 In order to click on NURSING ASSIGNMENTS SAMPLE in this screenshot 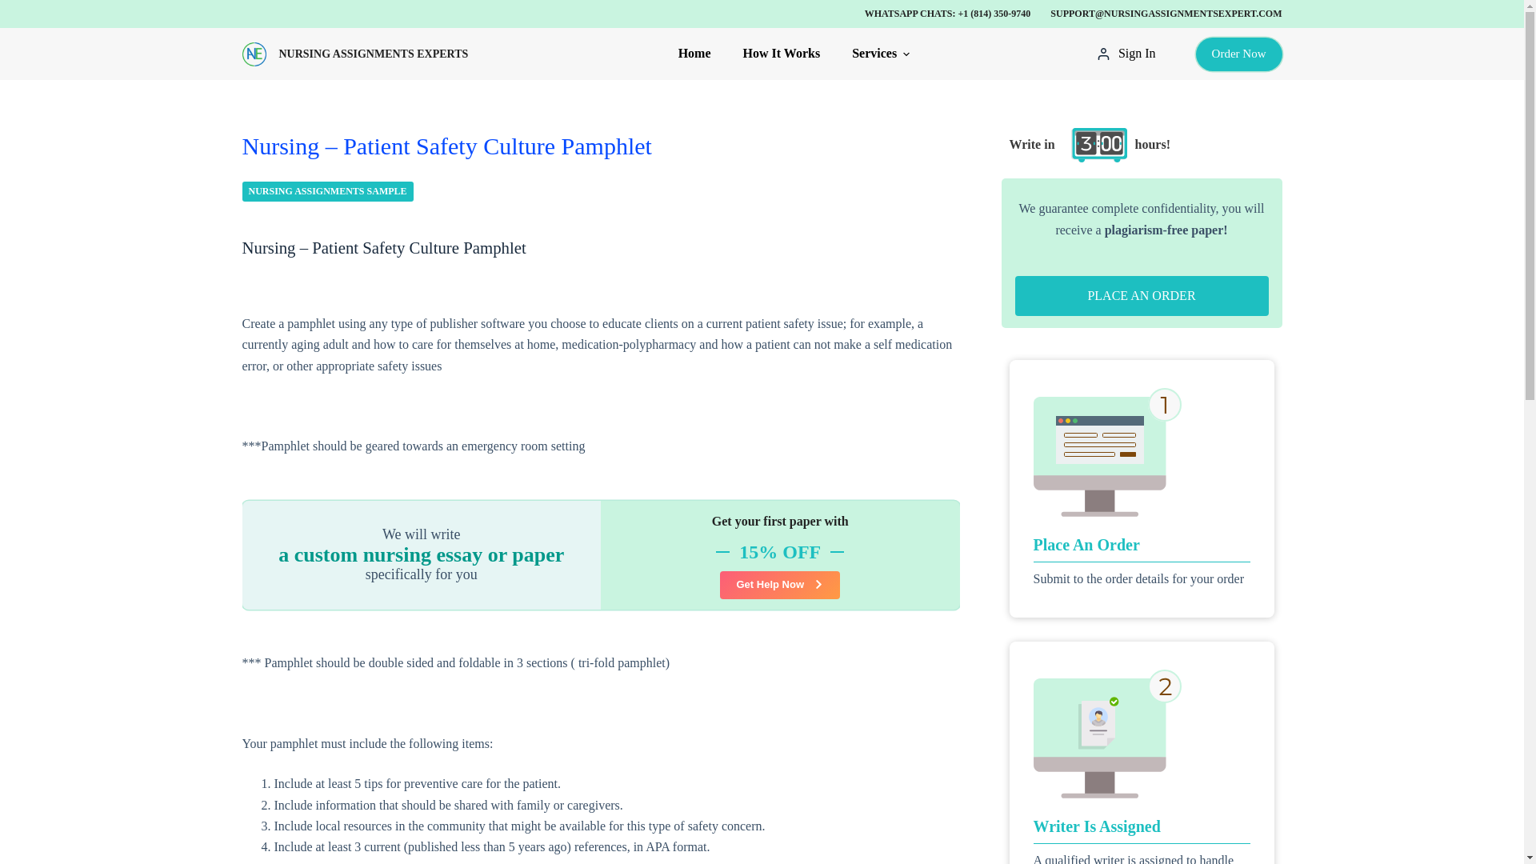, I will do `click(326, 190)`.